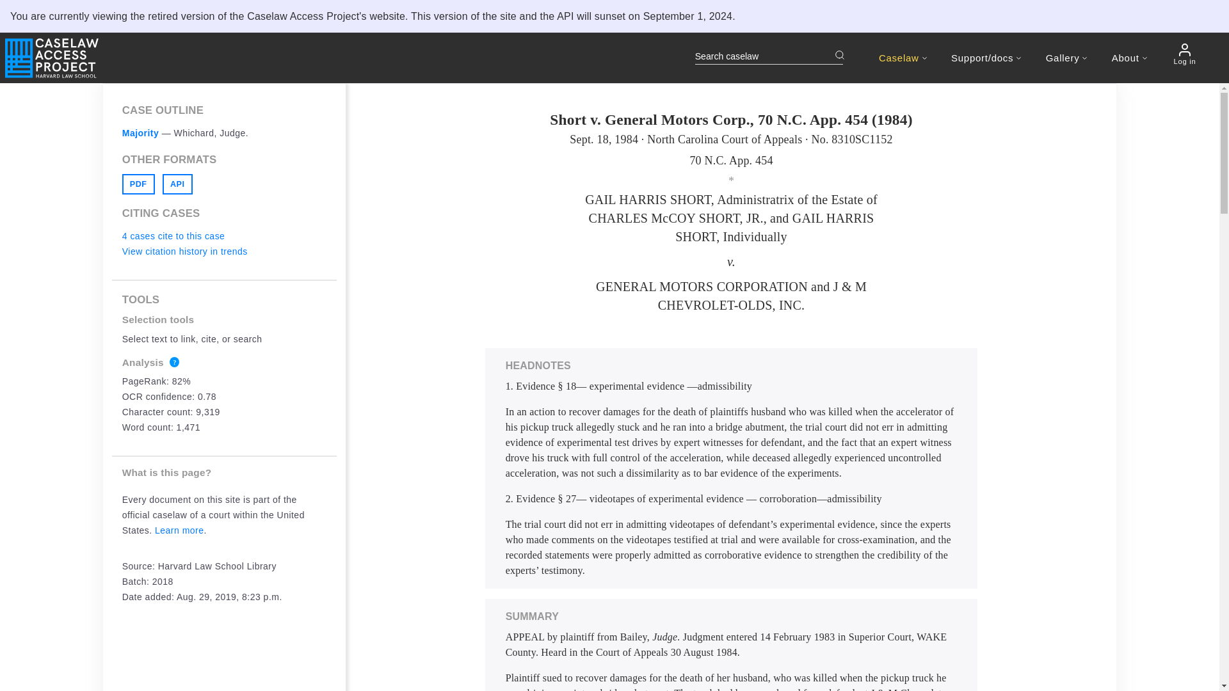 The width and height of the screenshot is (1229, 691). Describe the element at coordinates (1066, 58) in the screenshot. I see `Gallery` at that location.